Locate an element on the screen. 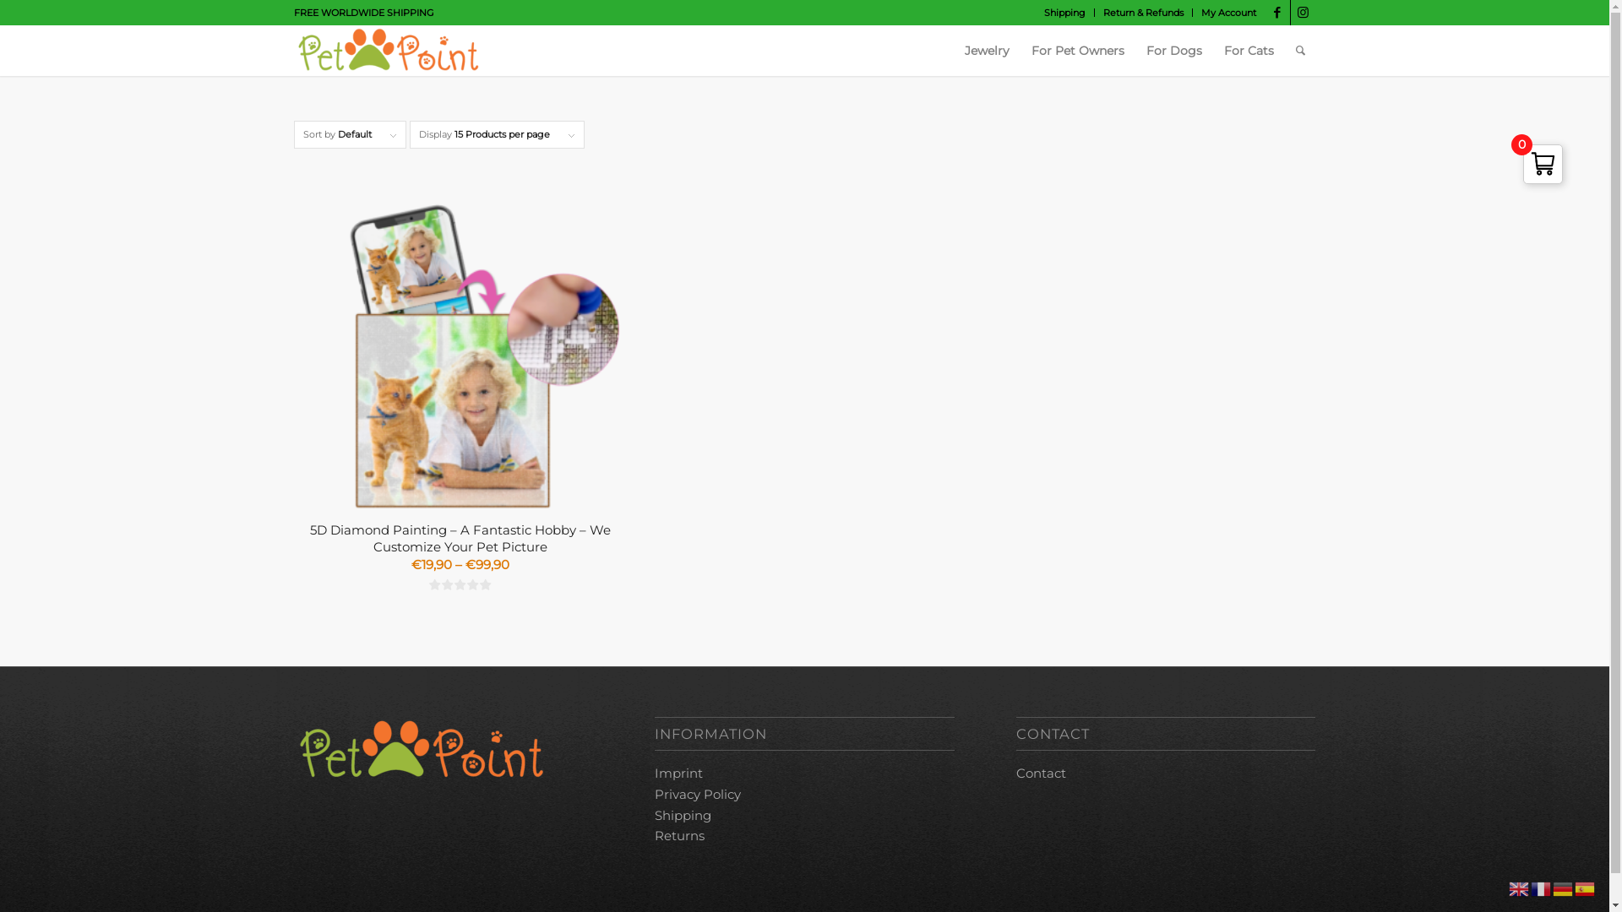 The image size is (1622, 912). French is located at coordinates (1542, 888).